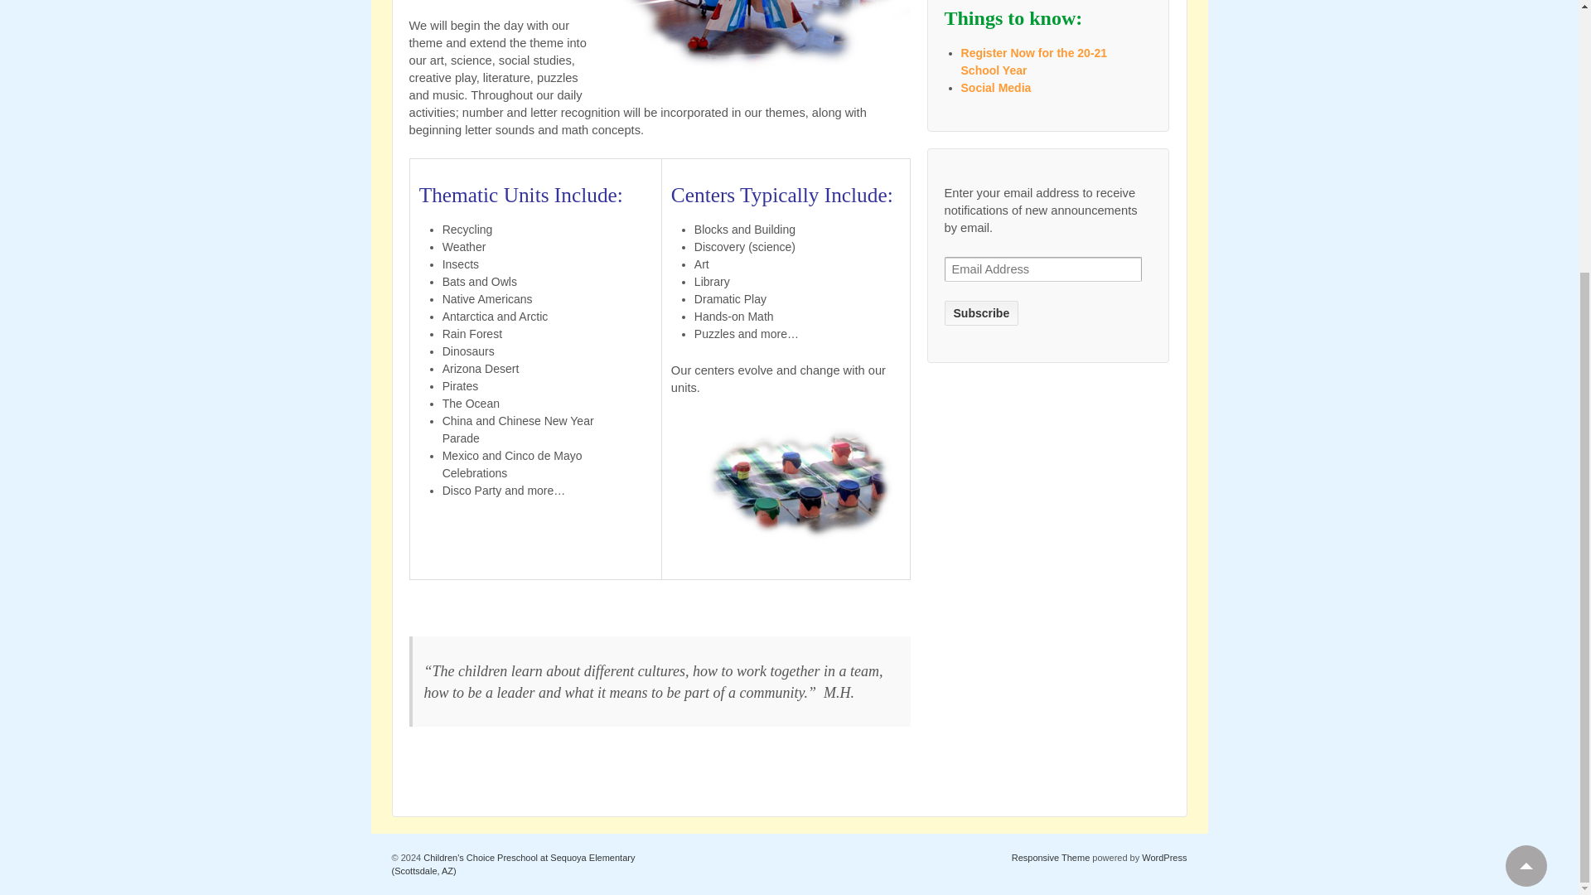 The width and height of the screenshot is (1591, 895). Describe the element at coordinates (1034, 61) in the screenshot. I see `Register Now for the 20-21 School Year` at that location.